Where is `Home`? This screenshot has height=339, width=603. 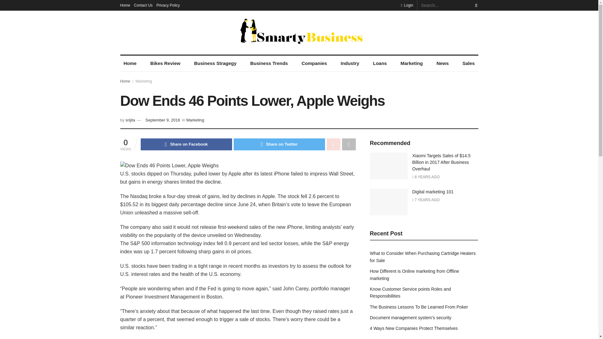 Home is located at coordinates (125, 5).